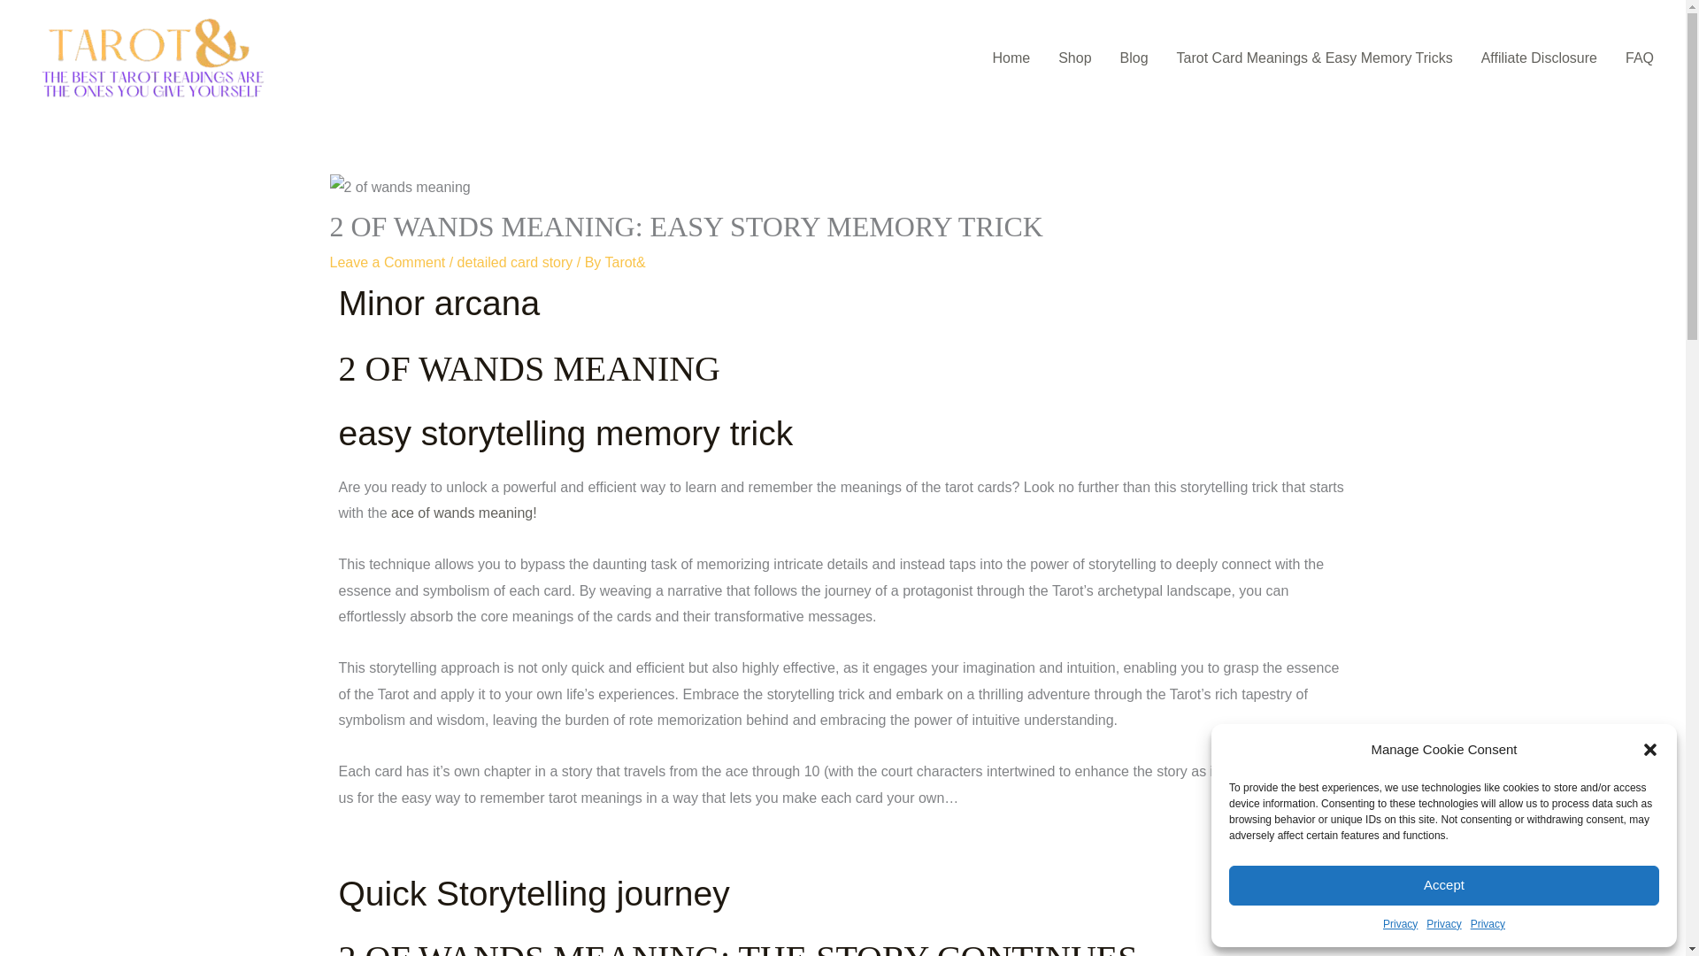 The width and height of the screenshot is (1699, 956). I want to click on Affiliate Disclosure, so click(1539, 58).